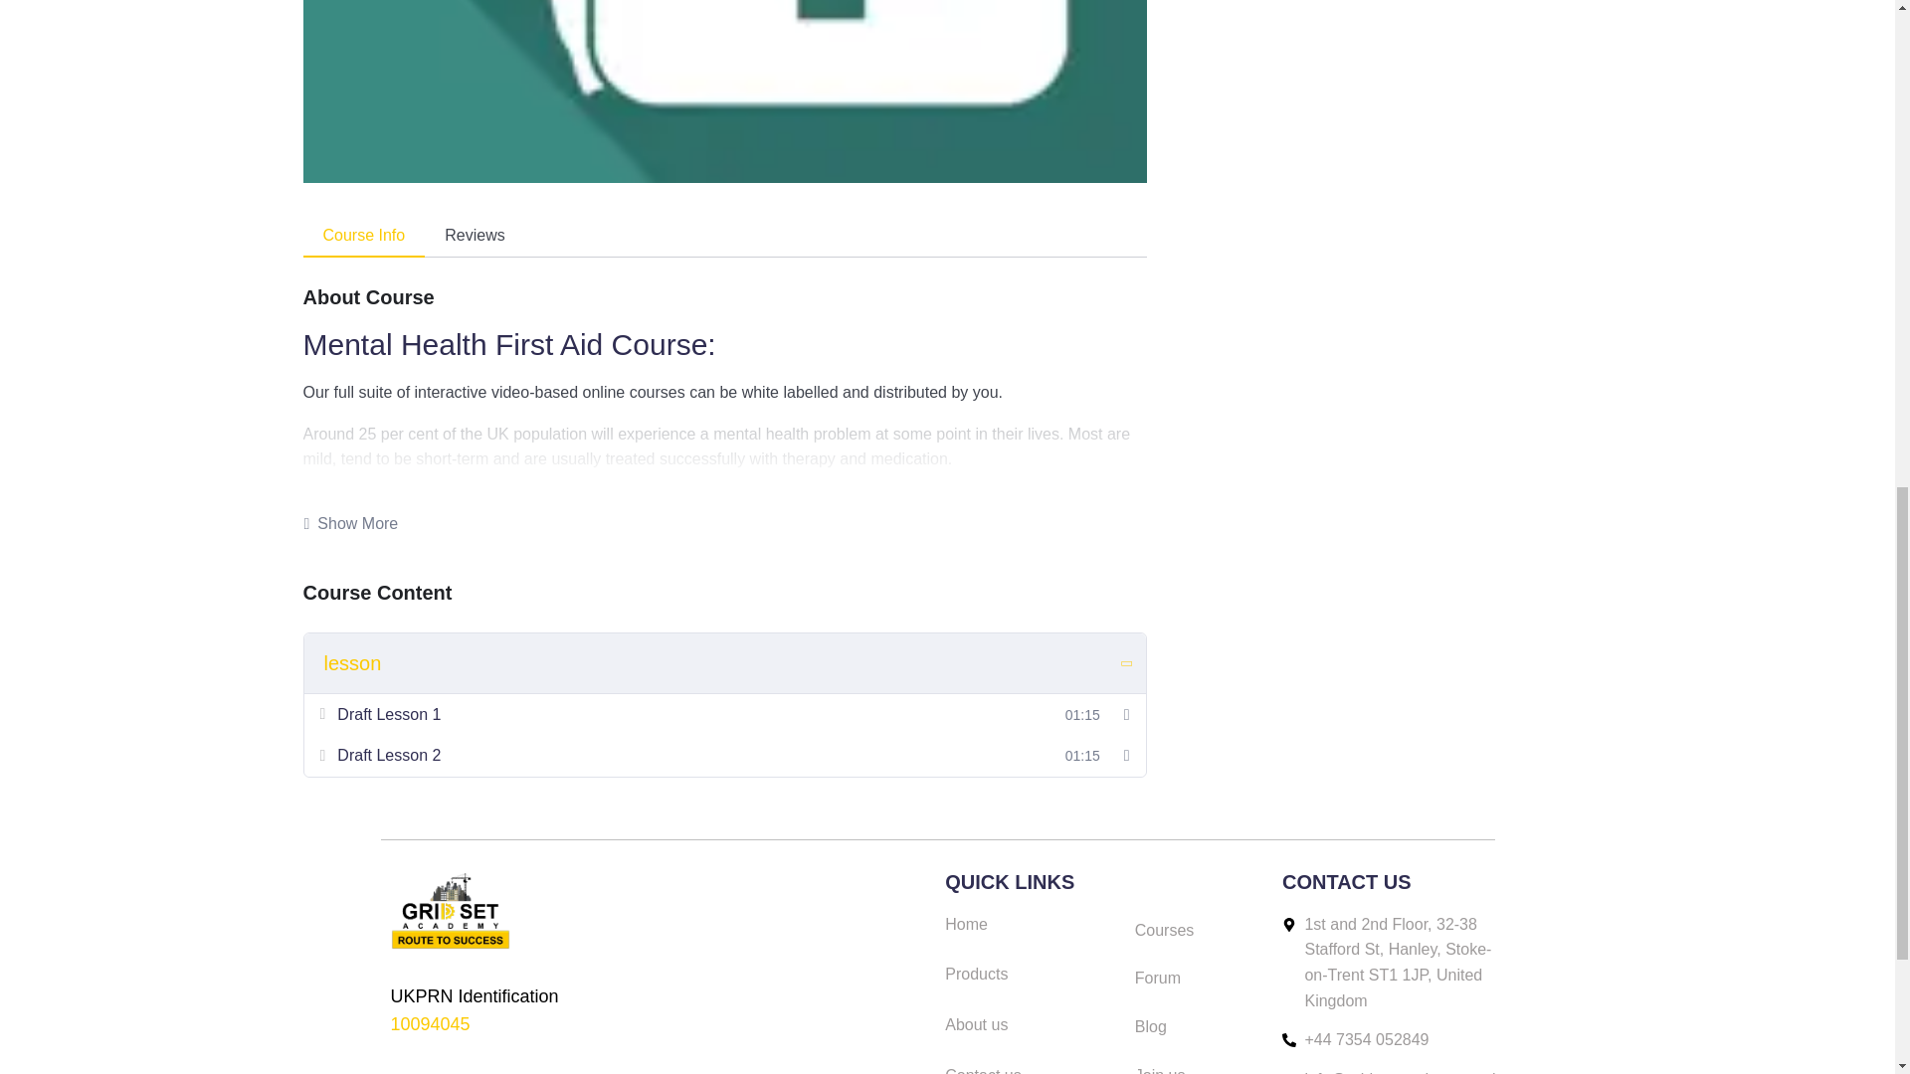 The height and width of the screenshot is (1074, 1910). What do you see at coordinates (1031, 924) in the screenshot?
I see `Home` at bounding box center [1031, 924].